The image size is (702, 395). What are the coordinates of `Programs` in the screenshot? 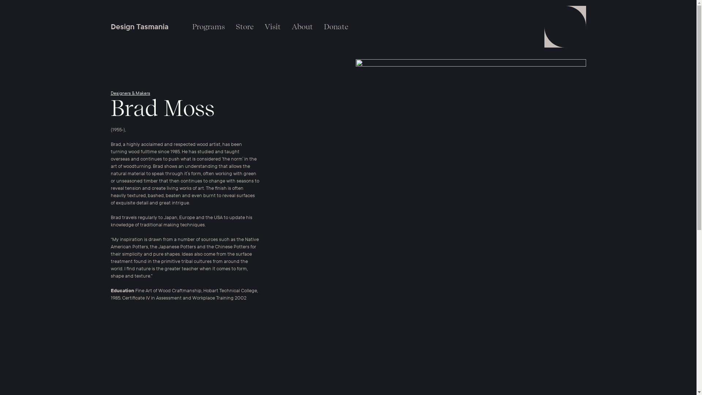 It's located at (208, 27).